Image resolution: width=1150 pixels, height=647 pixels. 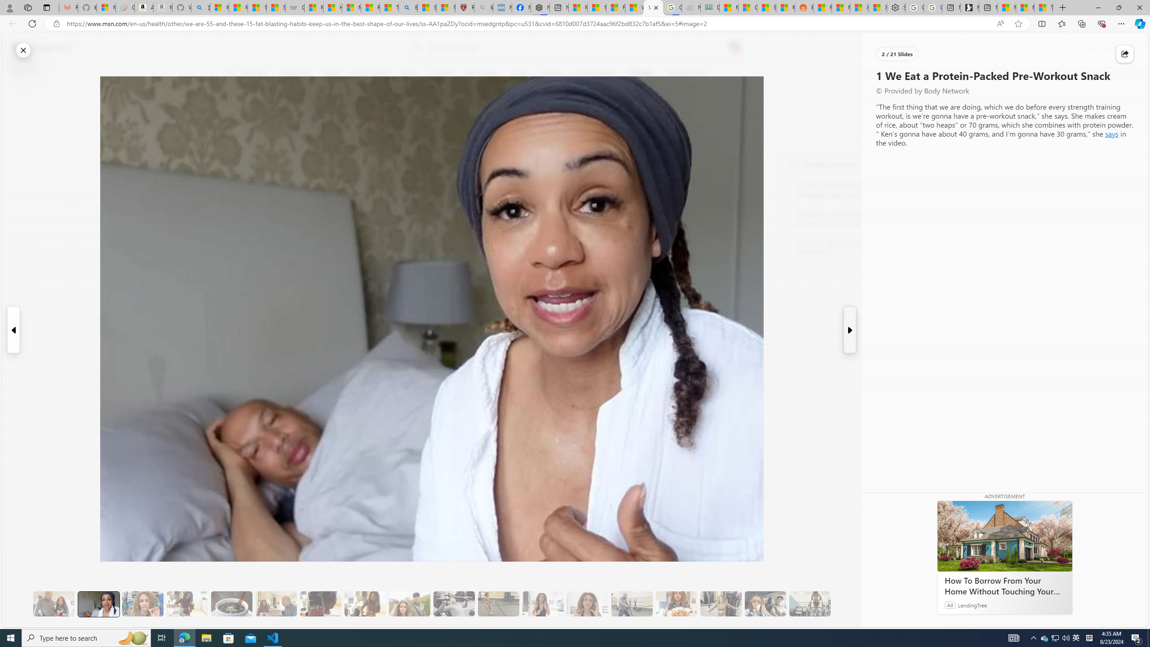 What do you see at coordinates (850, 330) in the screenshot?
I see `Next Slide` at bounding box center [850, 330].